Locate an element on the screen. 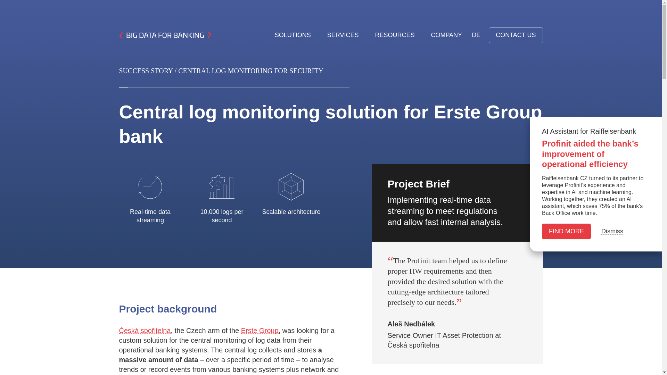  SERVICES is located at coordinates (346, 35).